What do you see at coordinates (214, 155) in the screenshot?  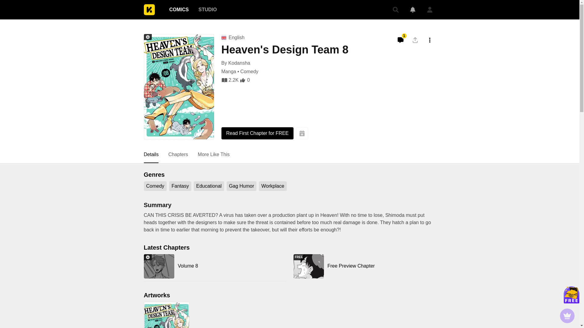 I see `More Like This` at bounding box center [214, 155].